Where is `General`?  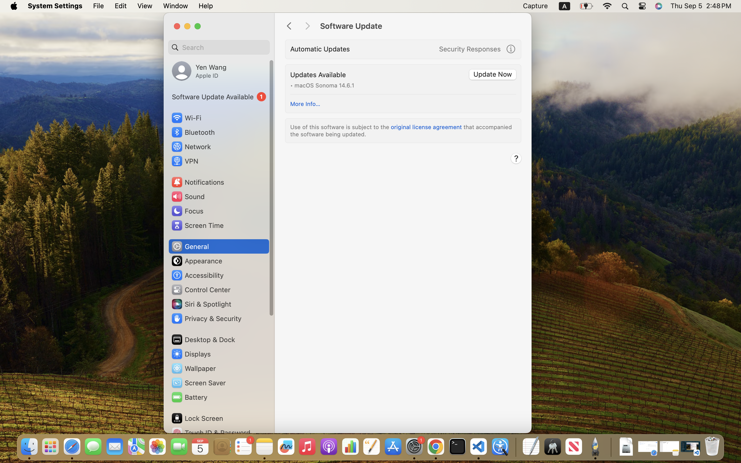 General is located at coordinates (190, 246).